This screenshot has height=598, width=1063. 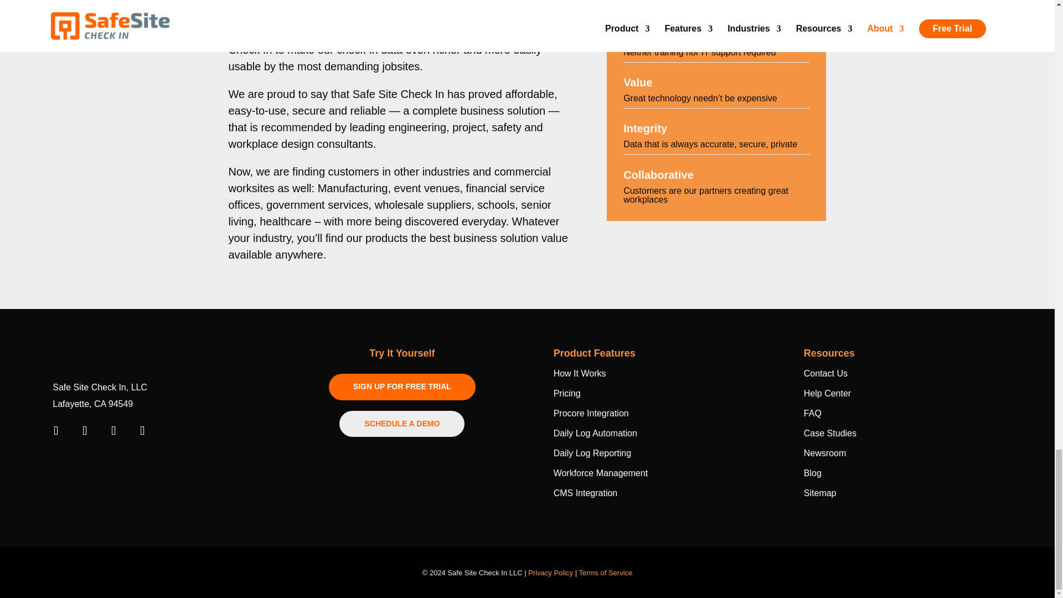 I want to click on SSCI Made in USA Badge - Small White, so click(x=87, y=462).